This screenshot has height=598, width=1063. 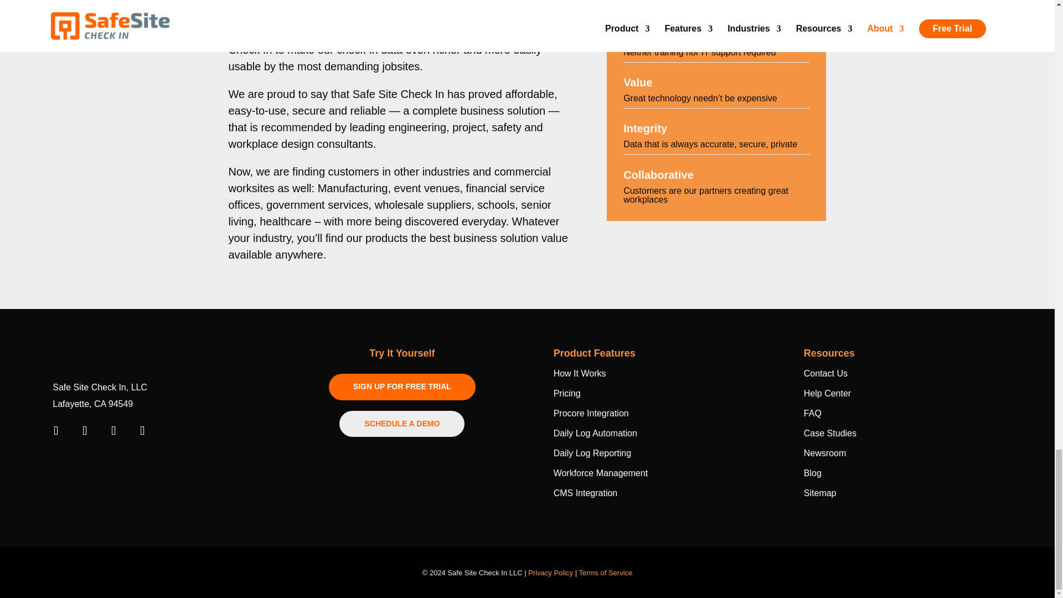 I want to click on SSCI Made in USA Badge - Small White, so click(x=87, y=462).